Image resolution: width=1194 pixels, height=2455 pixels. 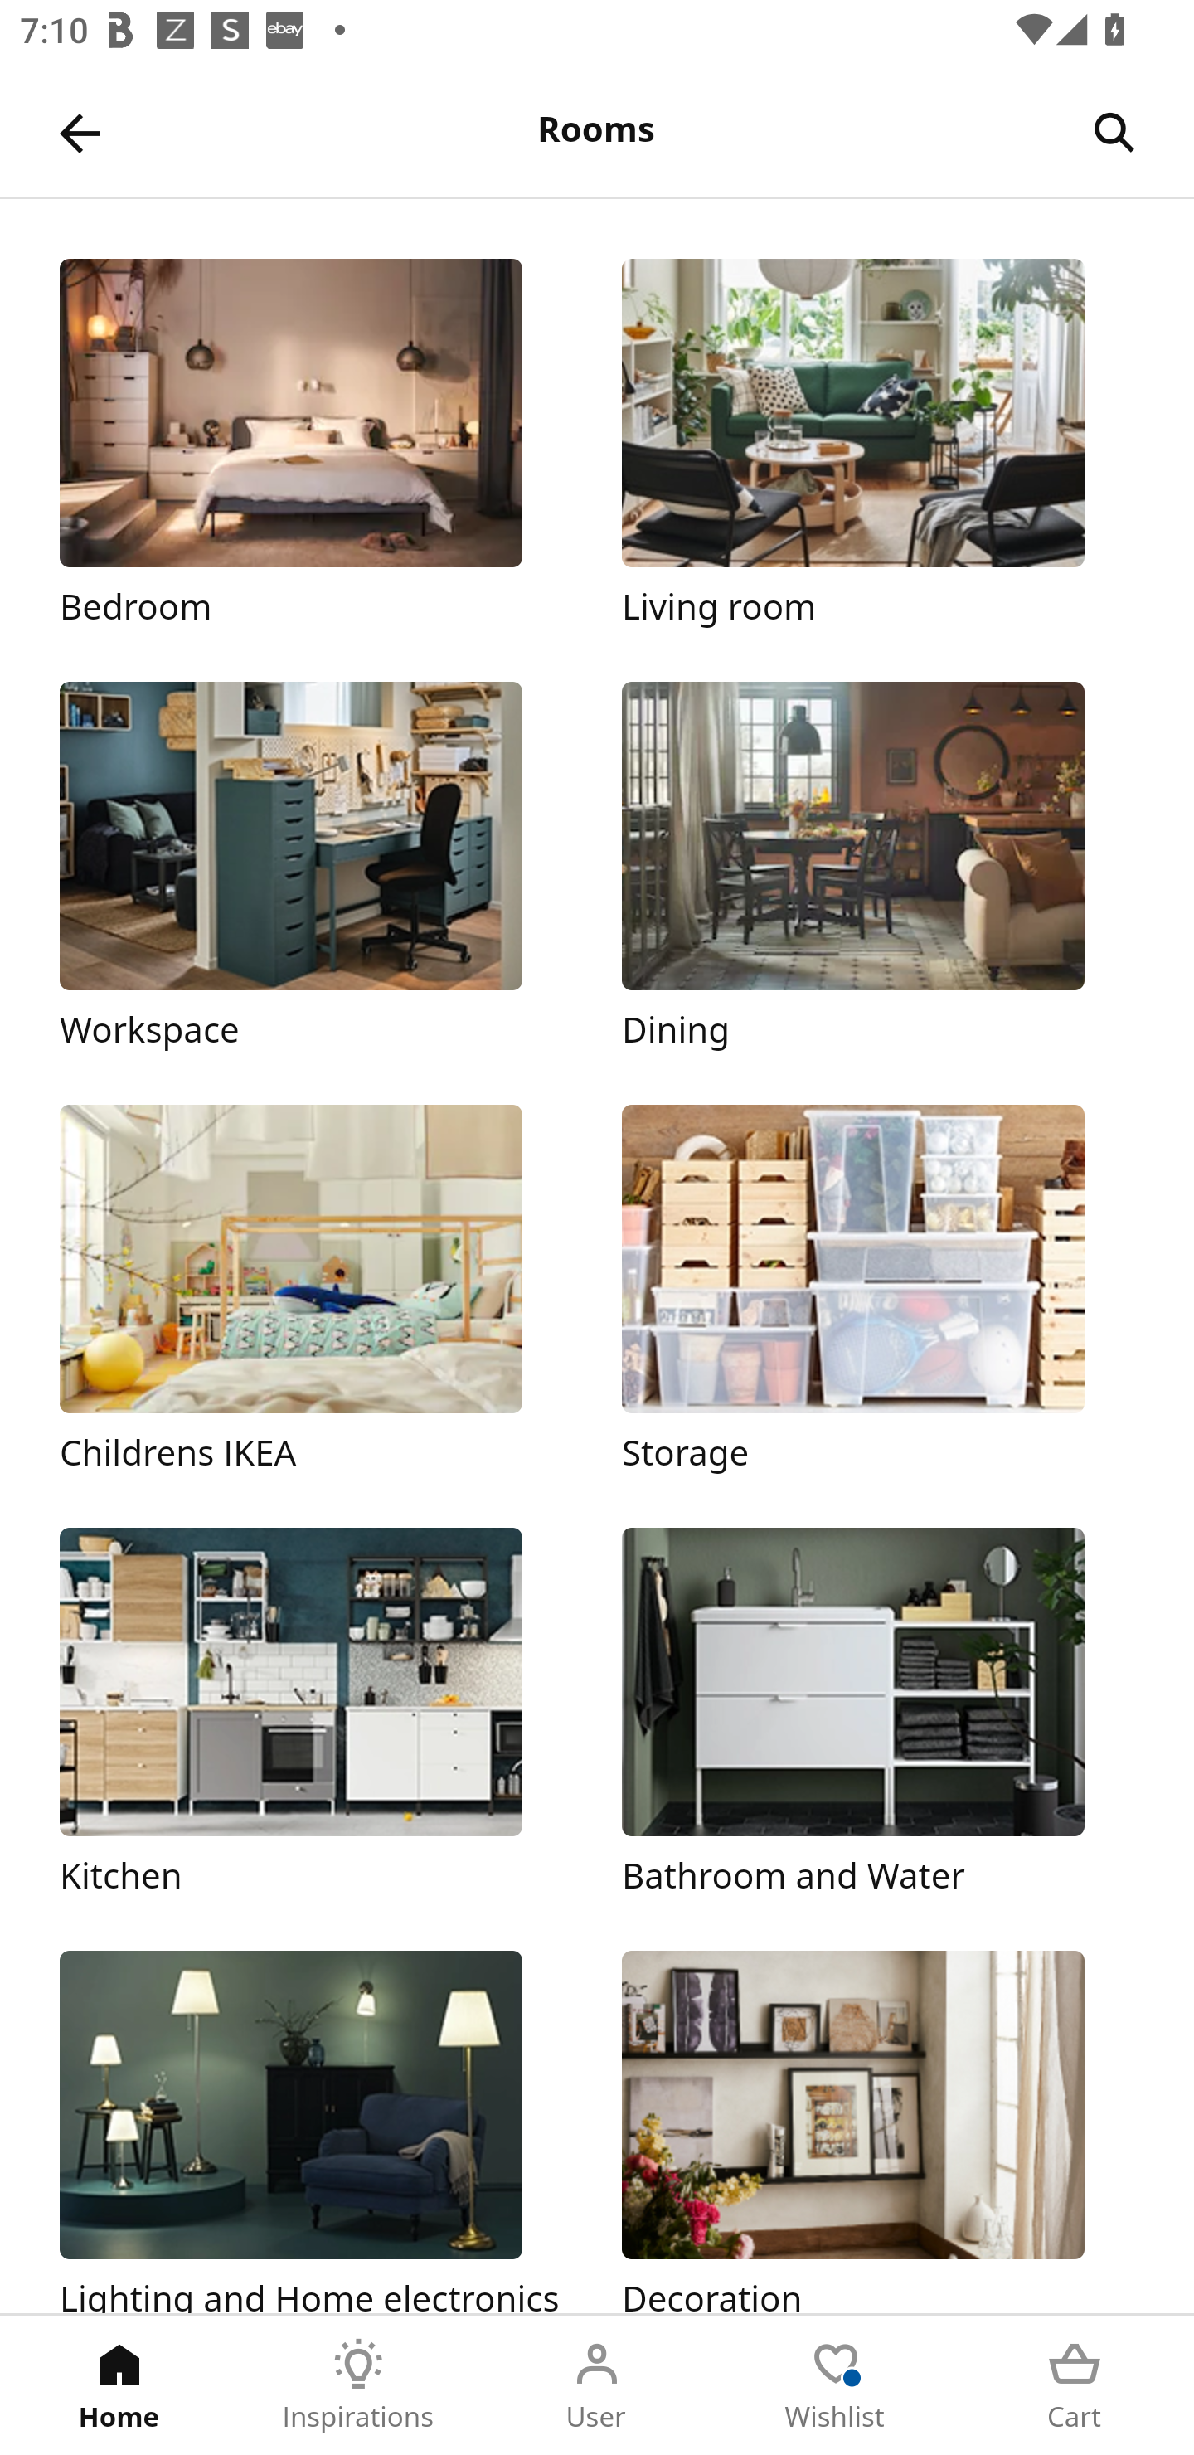 I want to click on Living room, so click(x=878, y=444).